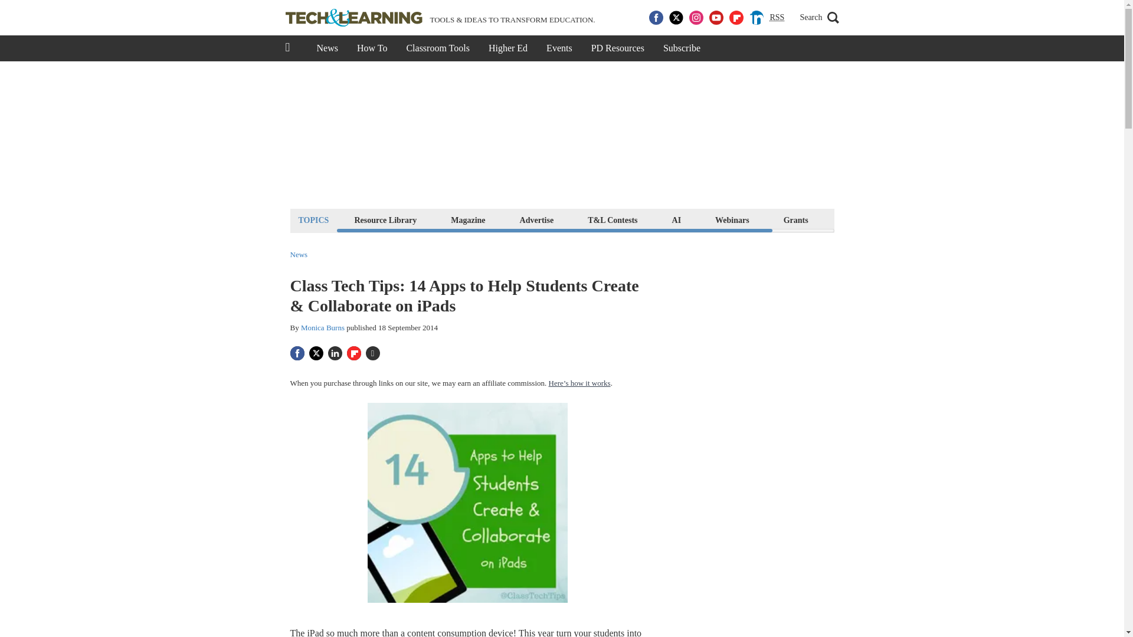 This screenshot has height=637, width=1133. Describe the element at coordinates (372, 48) in the screenshot. I see `How To` at that location.